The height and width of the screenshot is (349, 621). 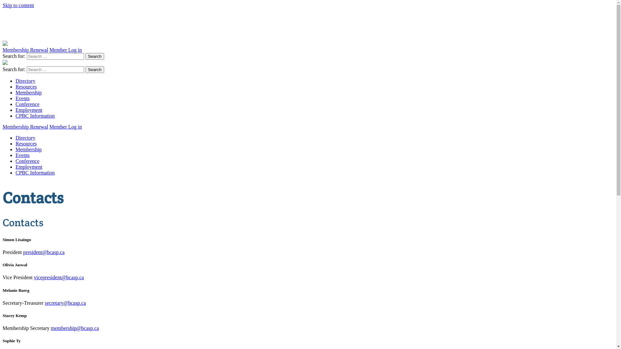 What do you see at coordinates (28, 92) in the screenshot?
I see `Membership` at bounding box center [28, 92].